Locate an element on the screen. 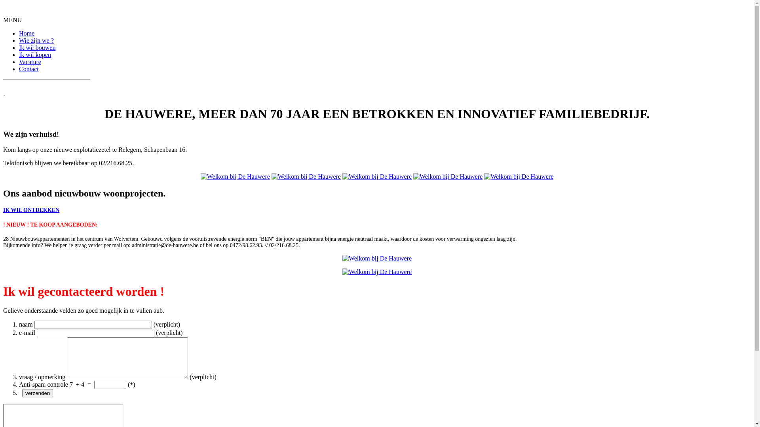 This screenshot has height=427, width=760. Welkom bij De Hauwere is located at coordinates (306, 176).